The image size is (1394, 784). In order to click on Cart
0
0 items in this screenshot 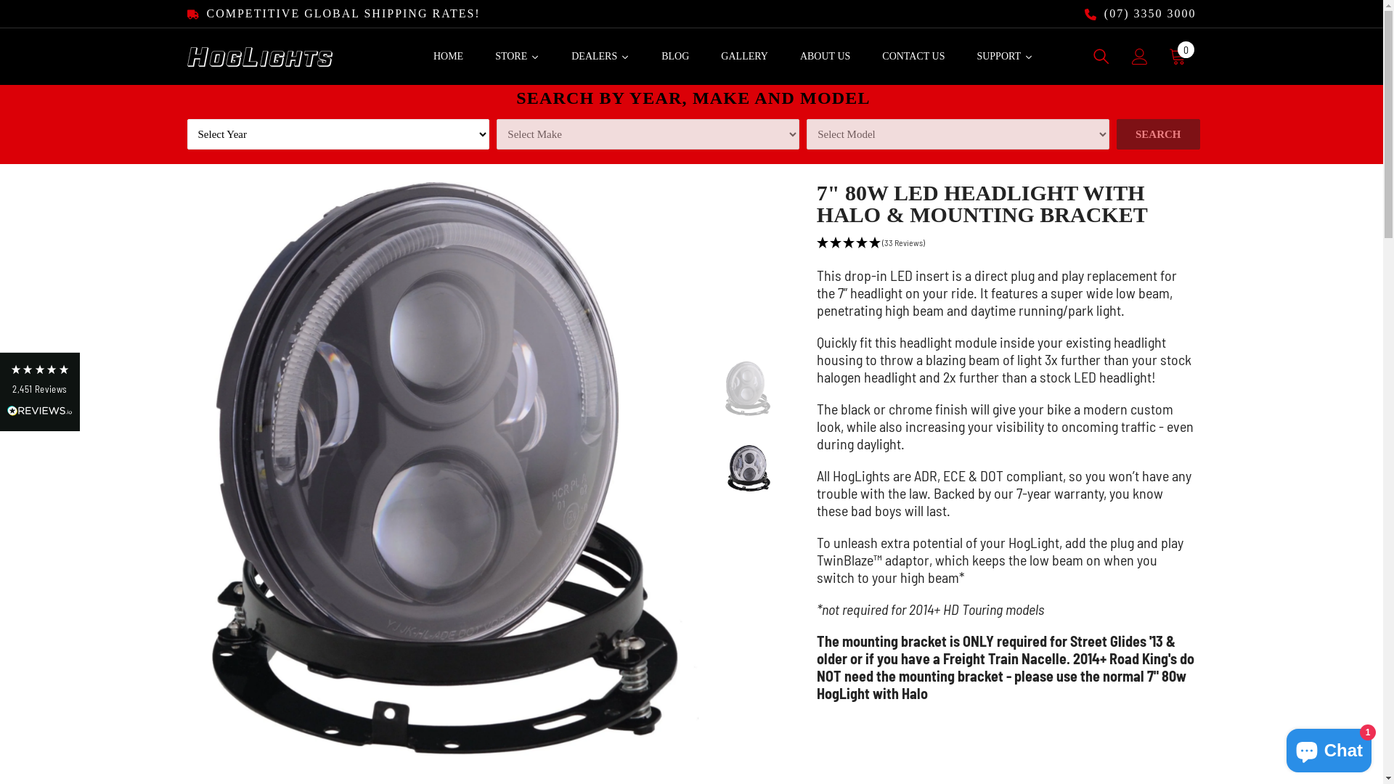, I will do `click(1178, 57)`.